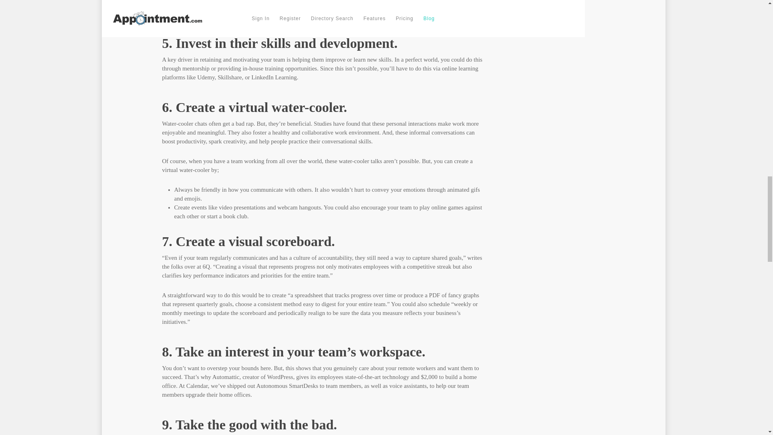 This screenshot has width=773, height=435. What do you see at coordinates (317, 165) in the screenshot?
I see `create a virtual water-cooler` at bounding box center [317, 165].